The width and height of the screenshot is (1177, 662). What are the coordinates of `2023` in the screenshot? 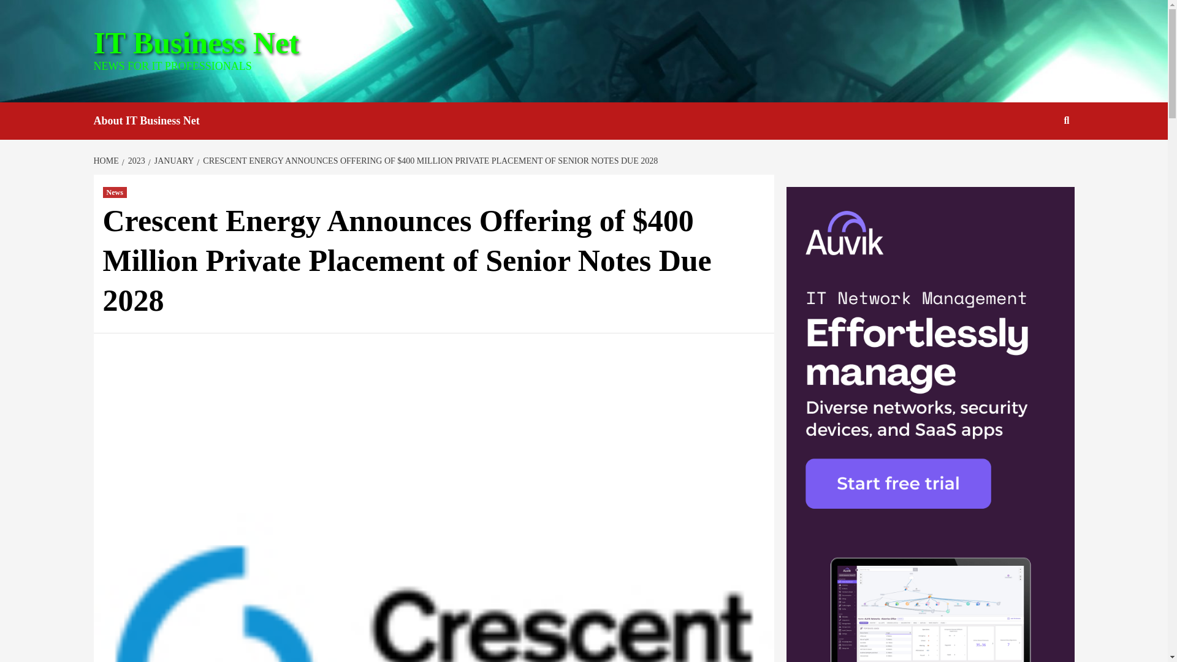 It's located at (135, 161).